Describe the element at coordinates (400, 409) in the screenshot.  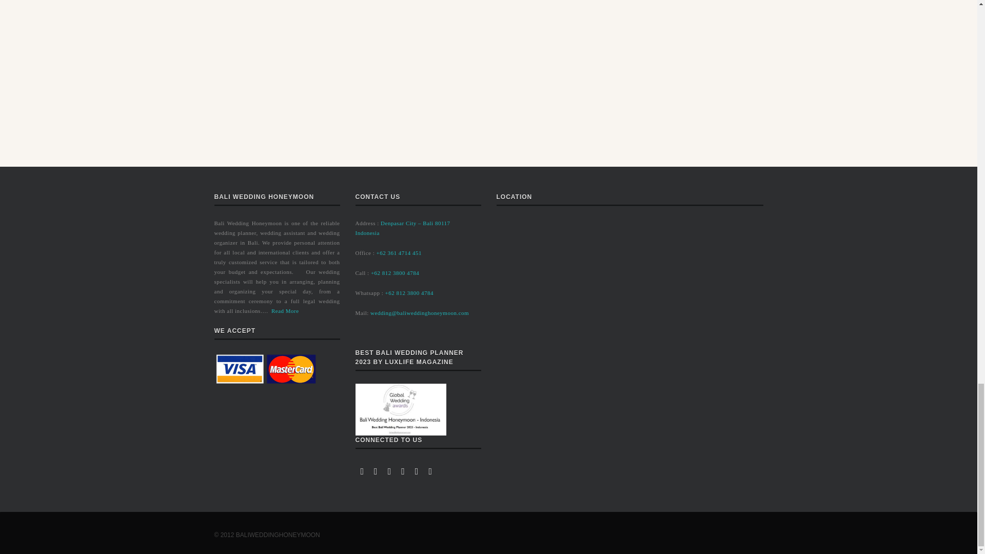
I see `BEST BALI WEDDING PLANNER 2023` at that location.